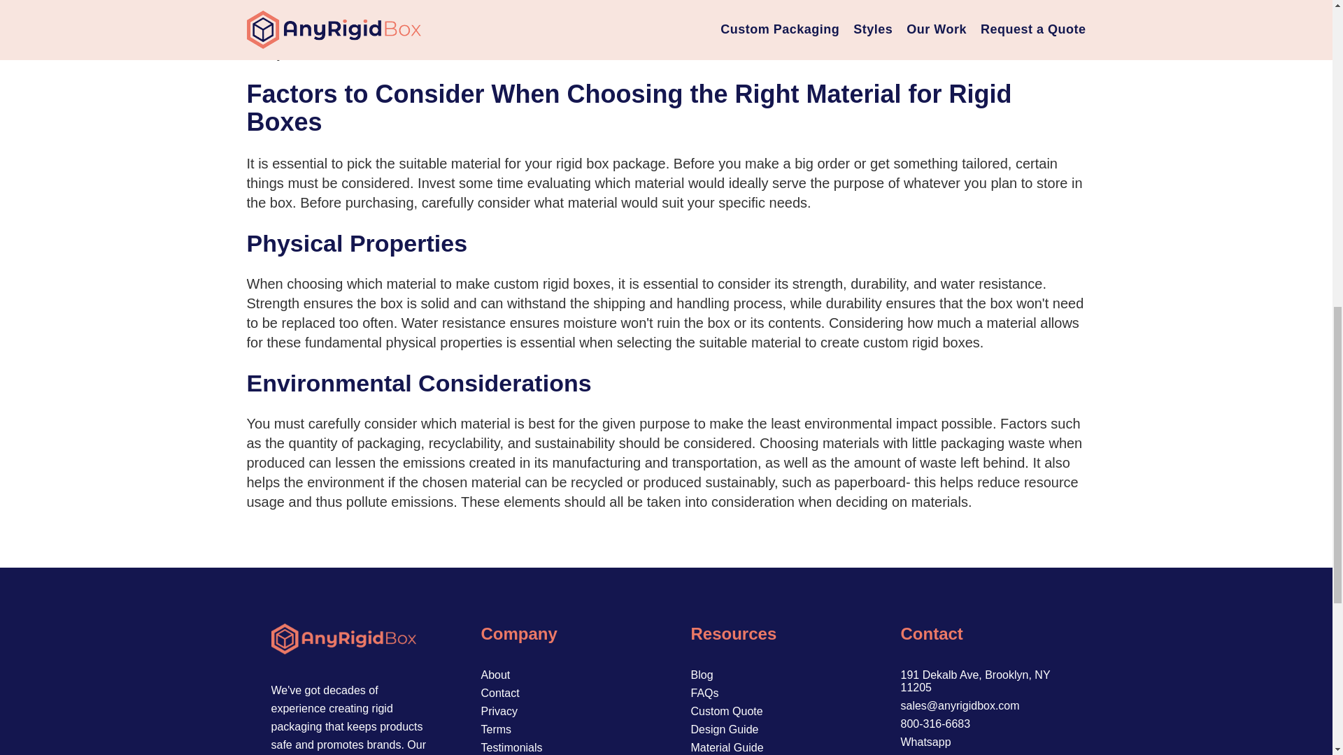  What do you see at coordinates (727, 711) in the screenshot?
I see `Custom Quote` at bounding box center [727, 711].